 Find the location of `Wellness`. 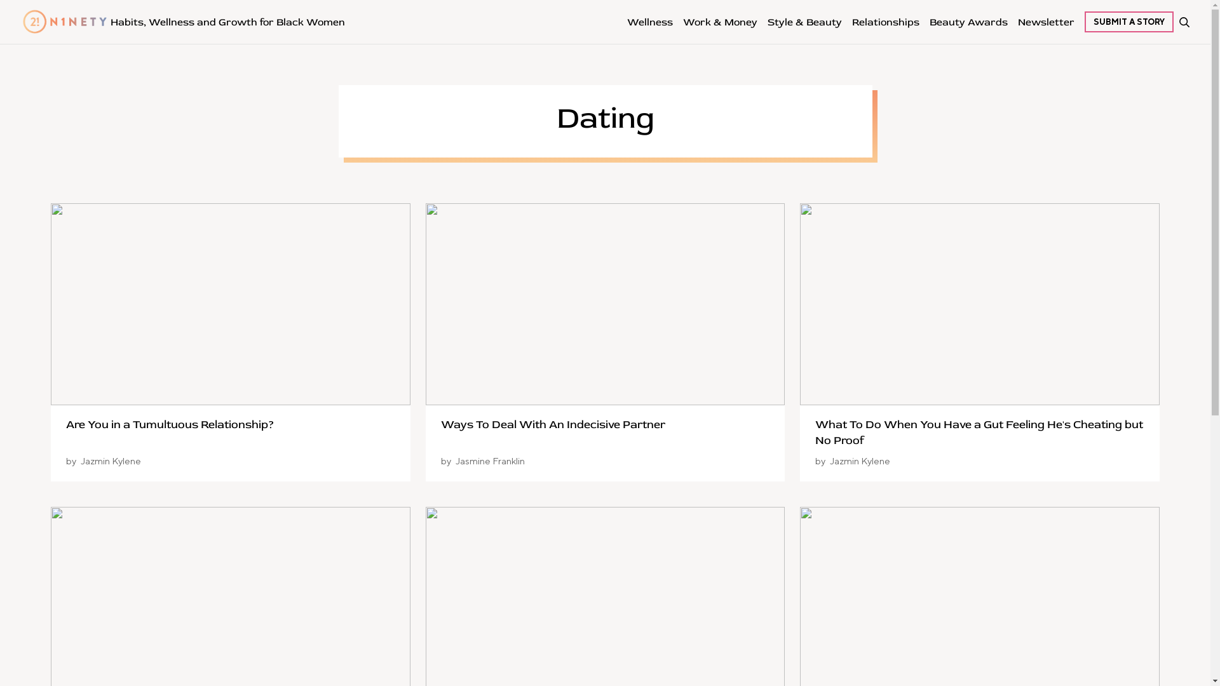

Wellness is located at coordinates (650, 22).